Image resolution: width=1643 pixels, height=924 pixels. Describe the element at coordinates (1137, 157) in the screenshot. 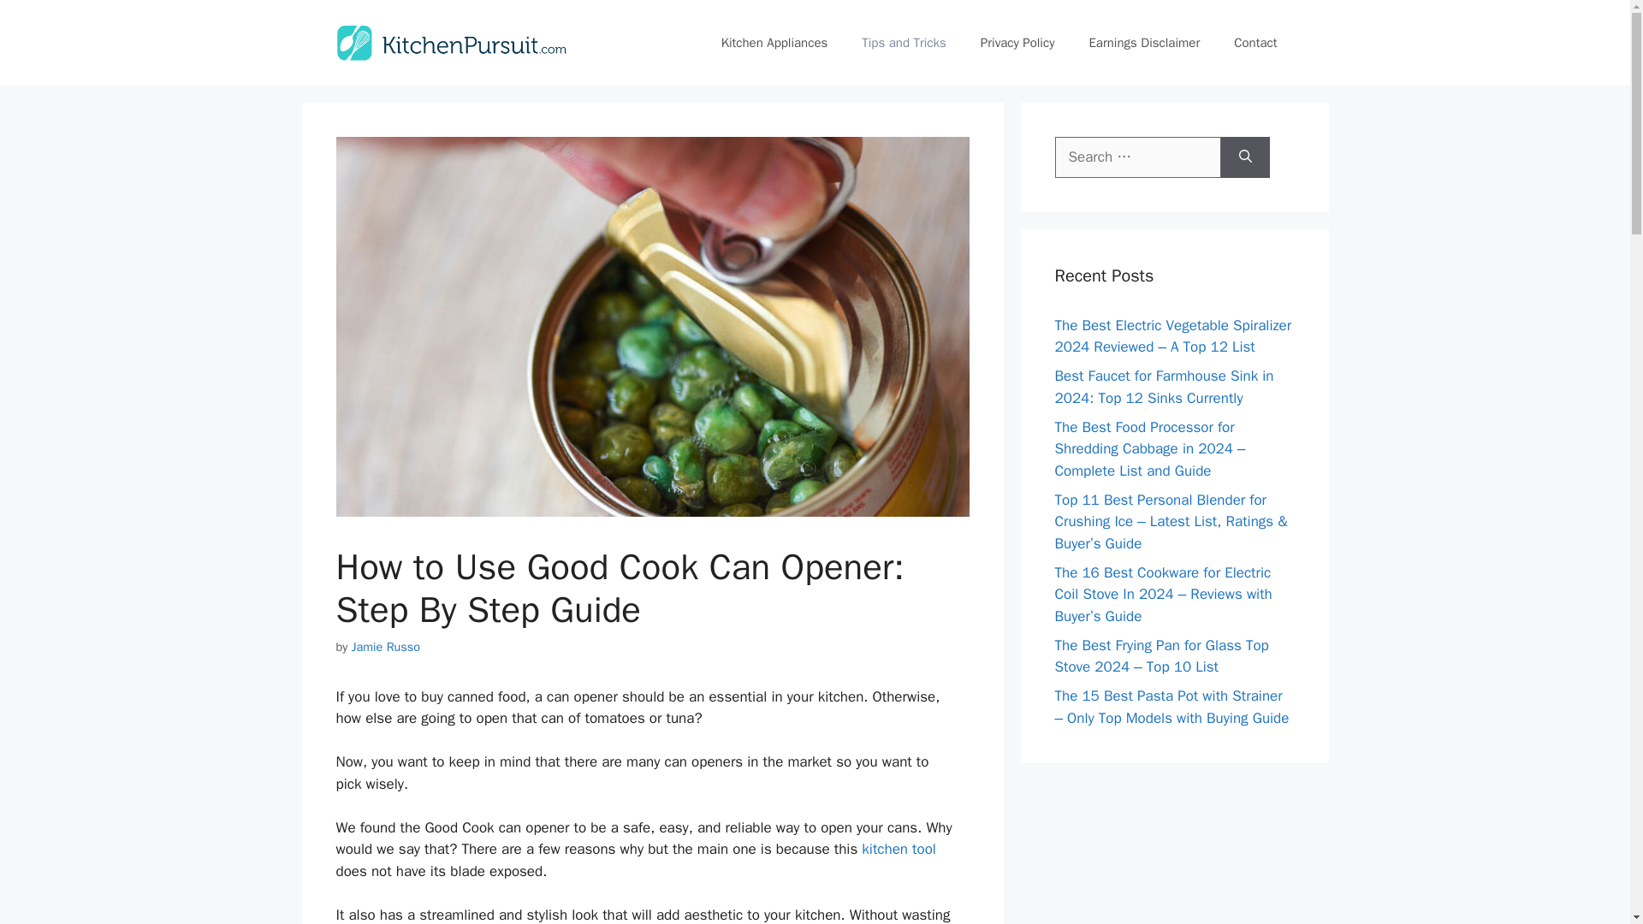

I see `Search for:` at that location.